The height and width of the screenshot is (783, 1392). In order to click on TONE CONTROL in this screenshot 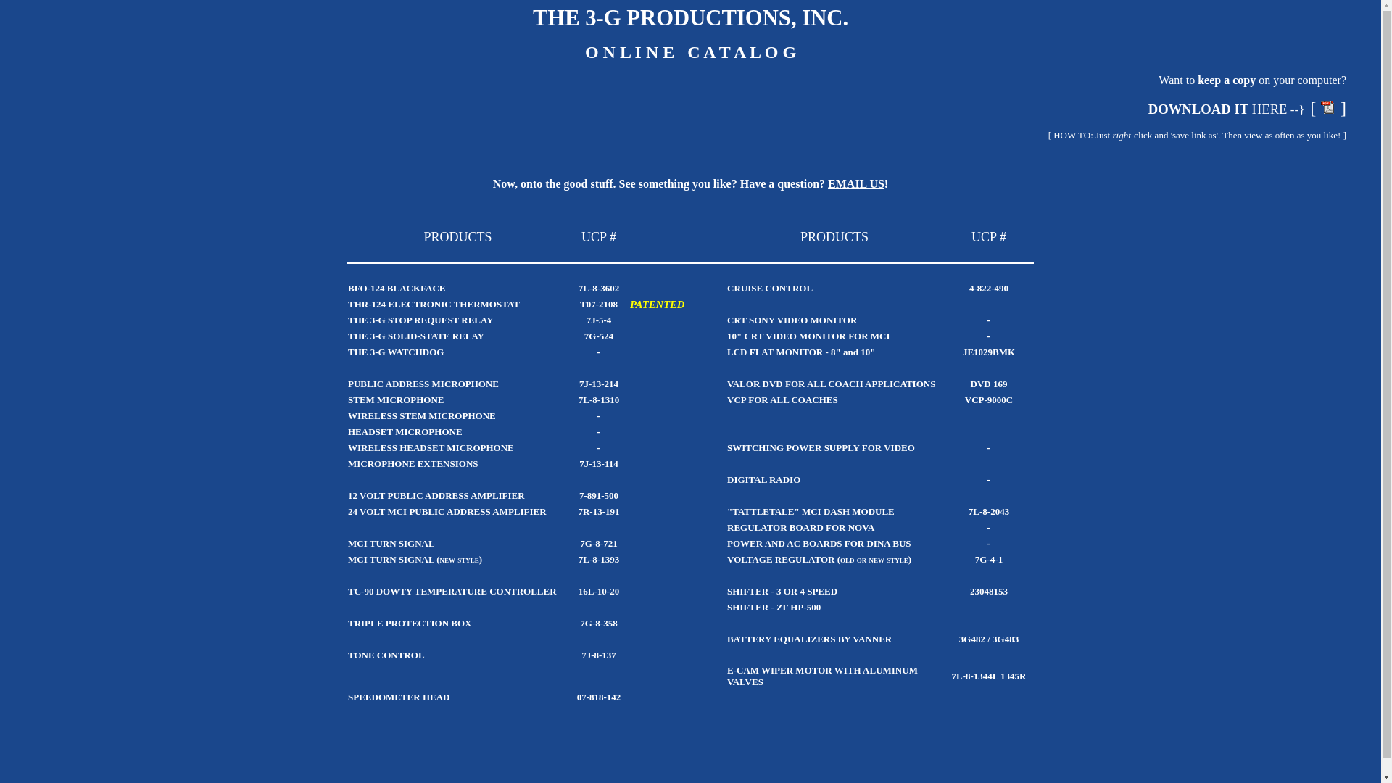, I will do `click(386, 655)`.